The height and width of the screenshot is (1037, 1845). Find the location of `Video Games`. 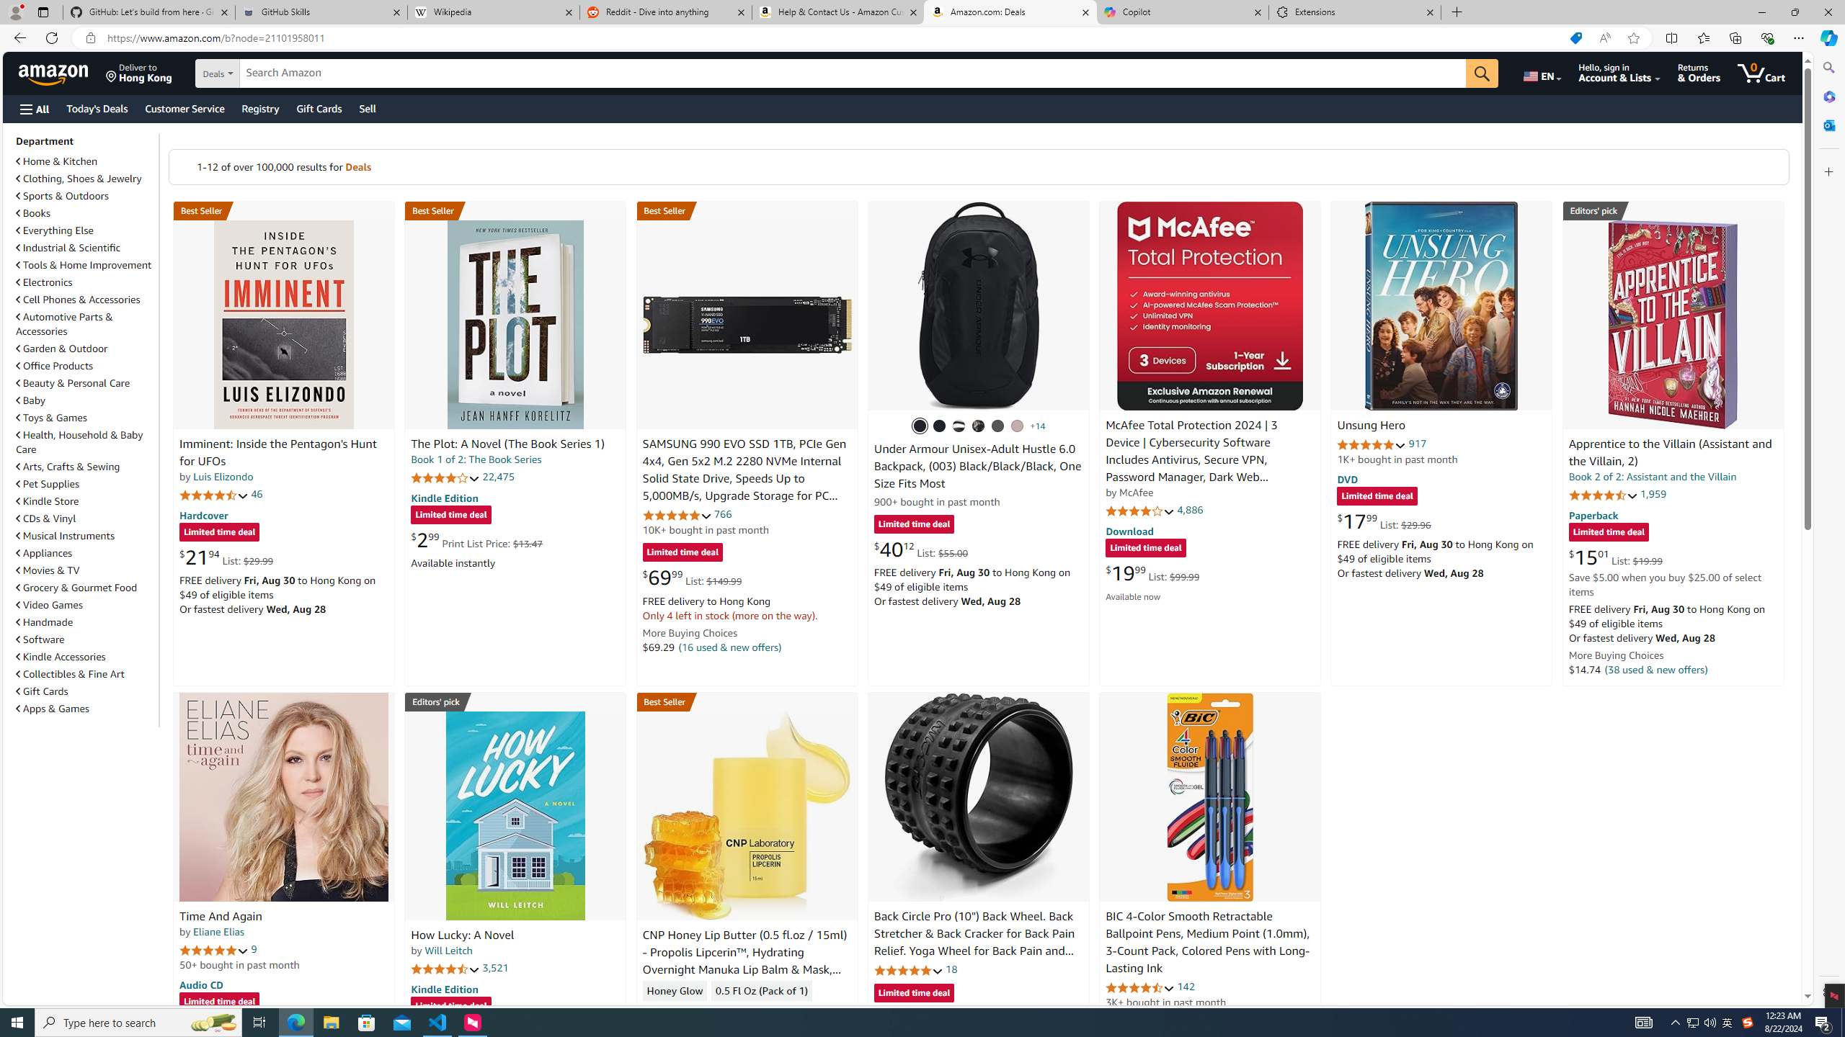

Video Games is located at coordinates (50, 605).